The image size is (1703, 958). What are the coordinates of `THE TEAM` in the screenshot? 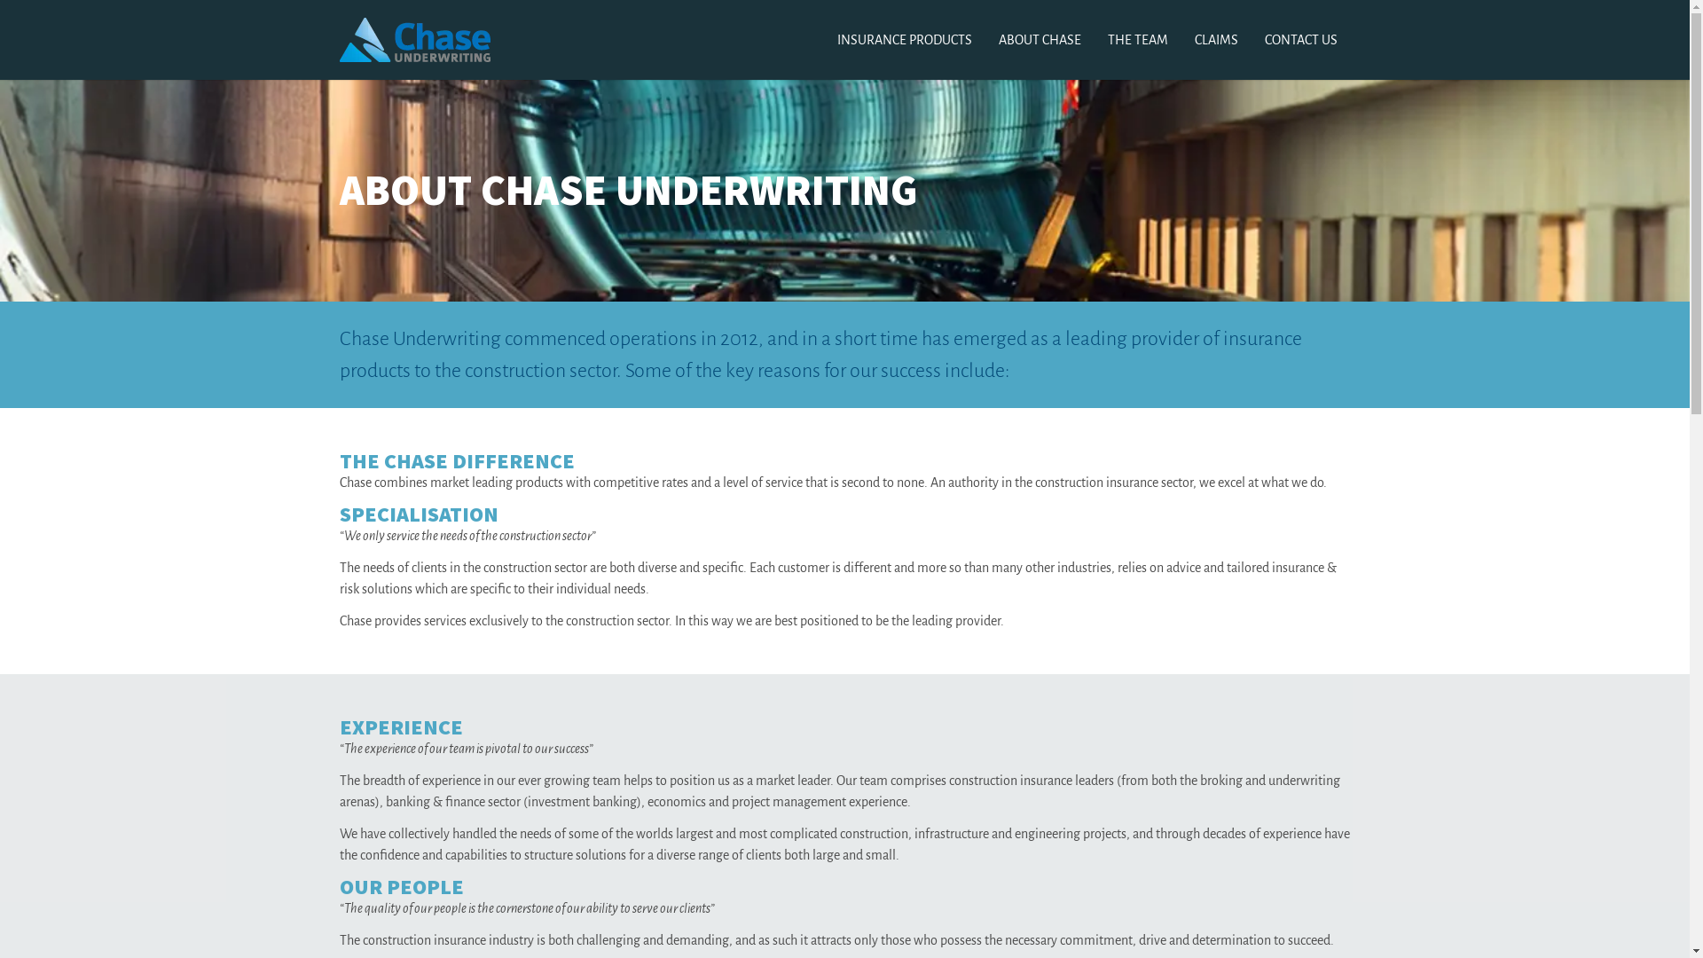 It's located at (1138, 40).